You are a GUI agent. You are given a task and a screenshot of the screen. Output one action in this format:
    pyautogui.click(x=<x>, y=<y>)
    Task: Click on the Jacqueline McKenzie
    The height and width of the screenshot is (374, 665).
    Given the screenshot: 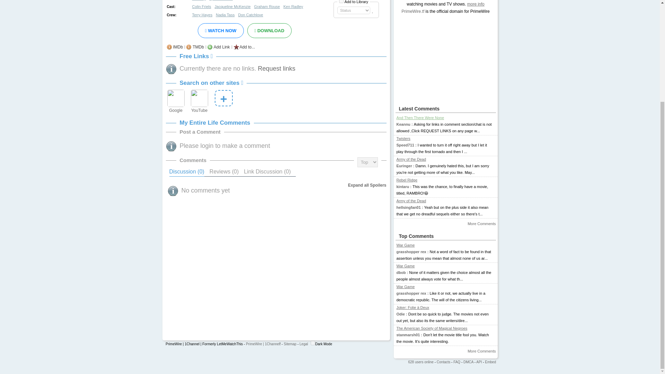 What is the action you would take?
    pyautogui.click(x=234, y=6)
    